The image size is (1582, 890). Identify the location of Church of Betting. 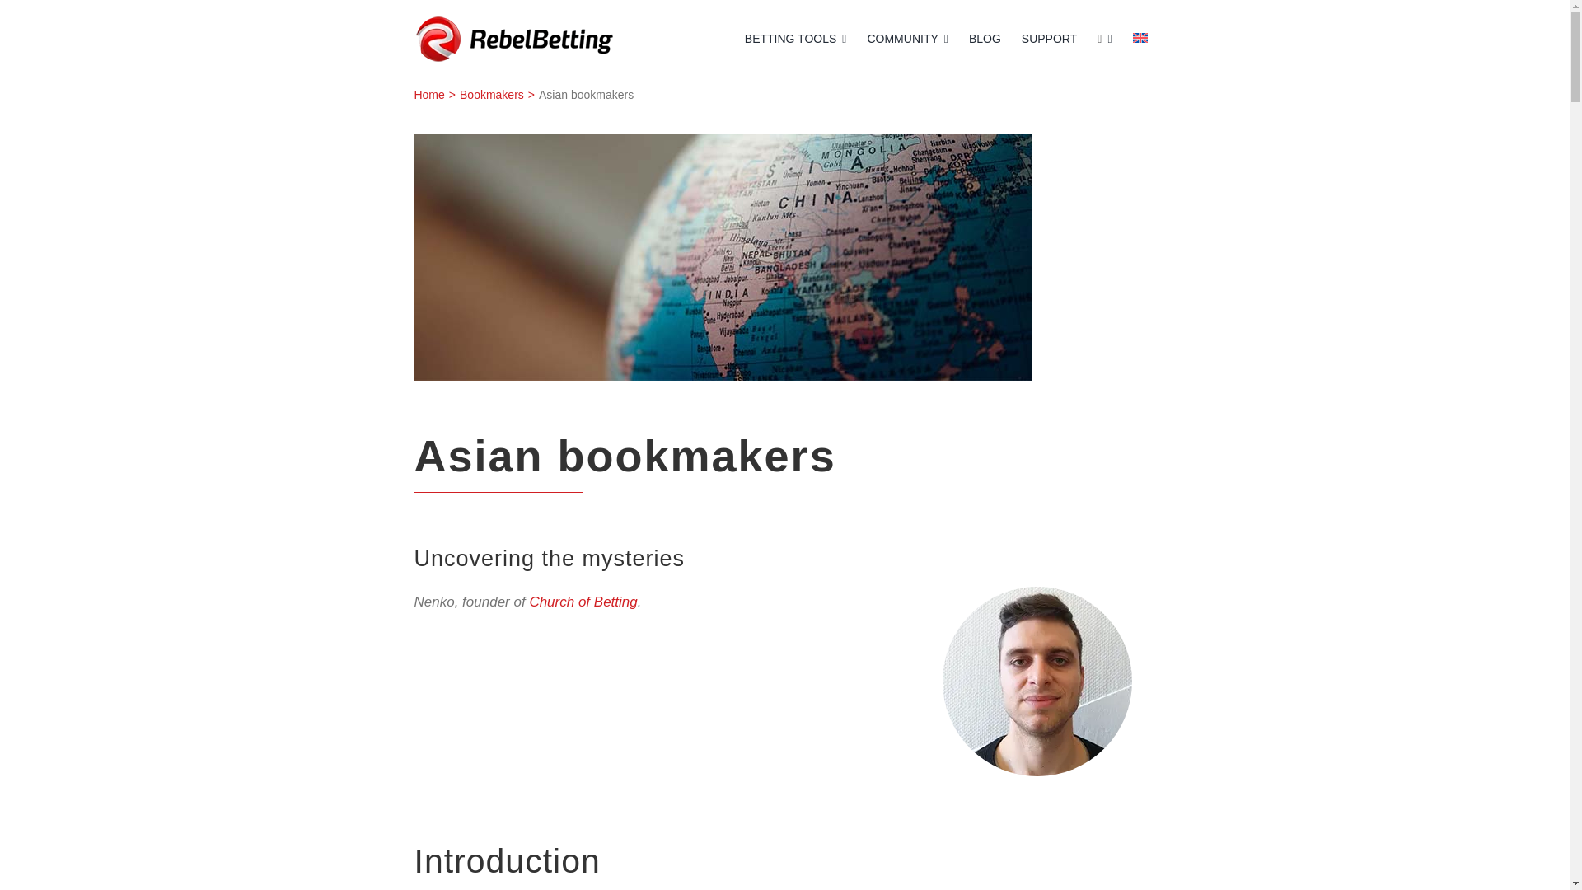
(583, 602).